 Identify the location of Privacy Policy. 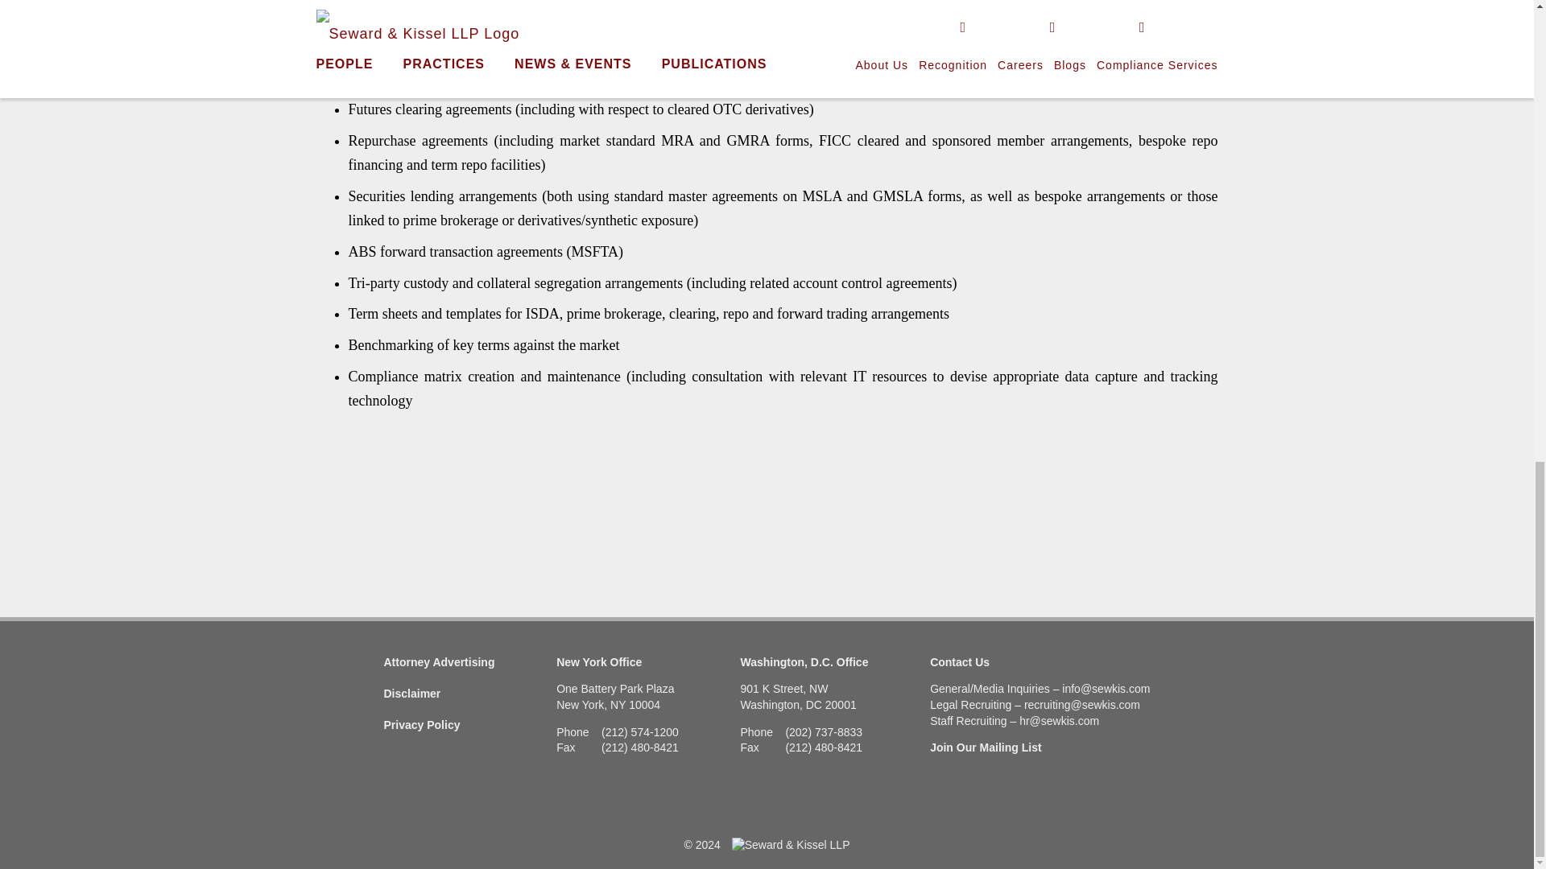
(421, 725).